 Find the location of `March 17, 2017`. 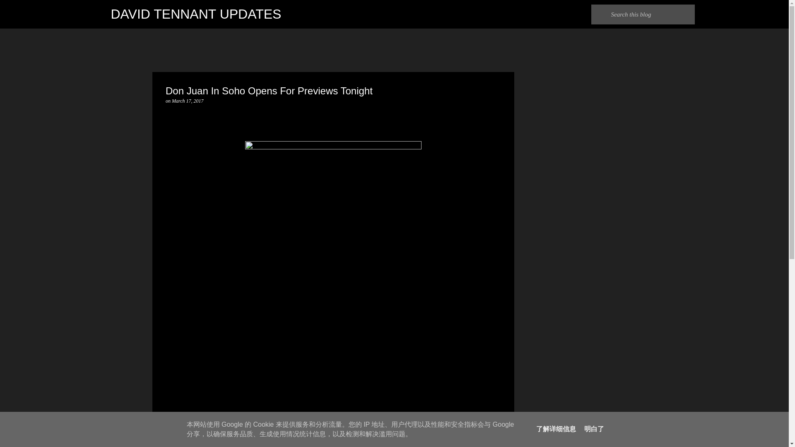

March 17, 2017 is located at coordinates (187, 101).